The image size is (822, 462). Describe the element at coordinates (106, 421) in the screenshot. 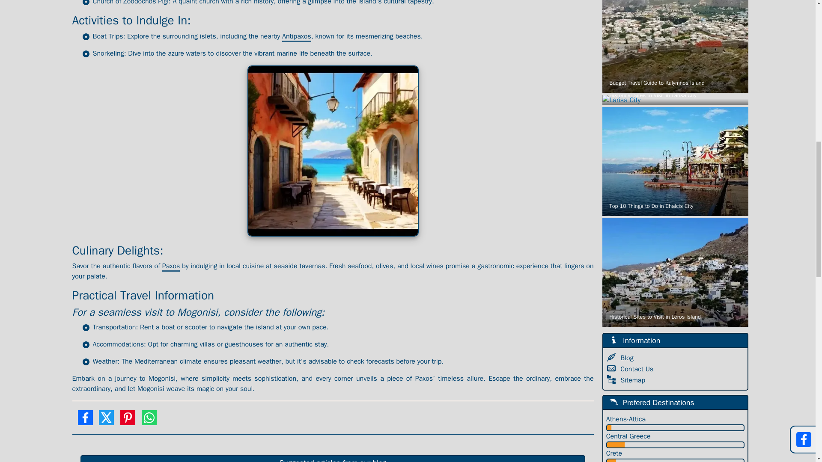

I see `Twitter` at that location.